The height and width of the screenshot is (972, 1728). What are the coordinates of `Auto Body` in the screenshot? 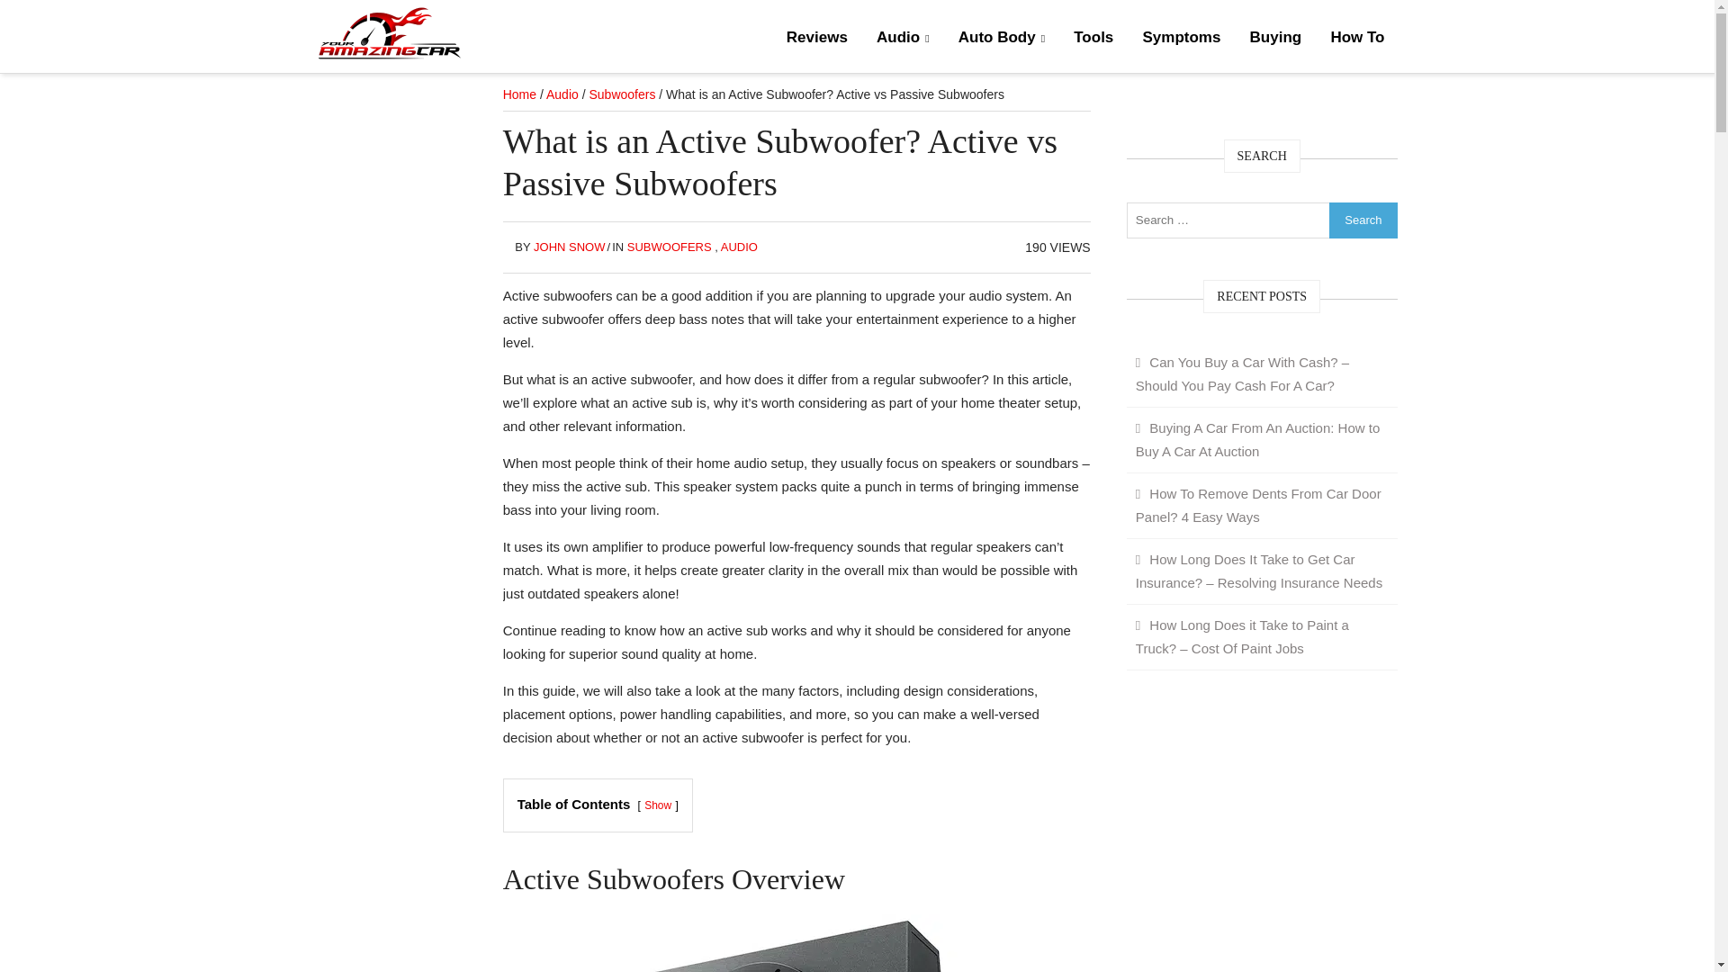 It's located at (1001, 38).